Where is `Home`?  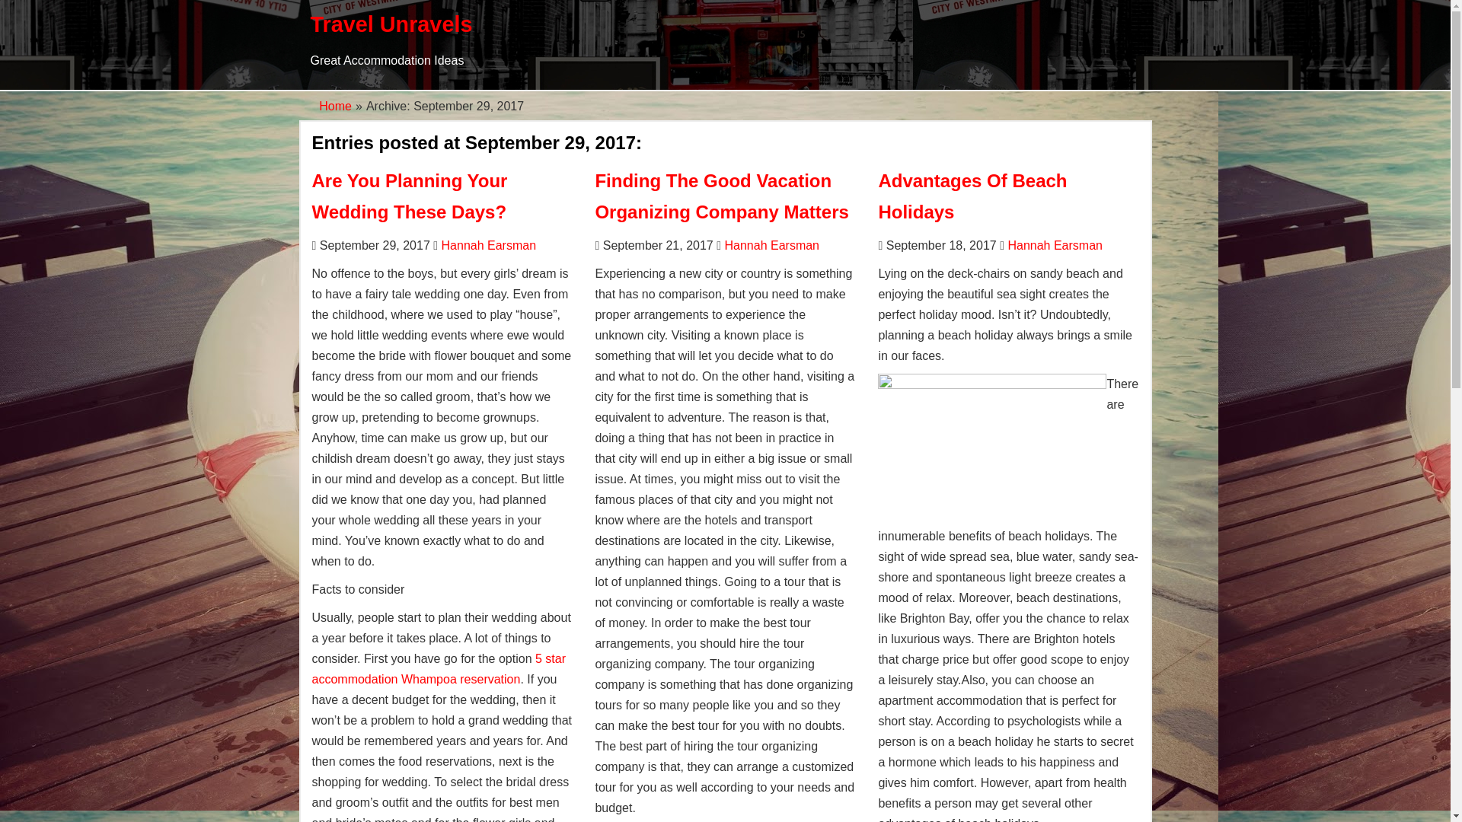
Home is located at coordinates (335, 105).